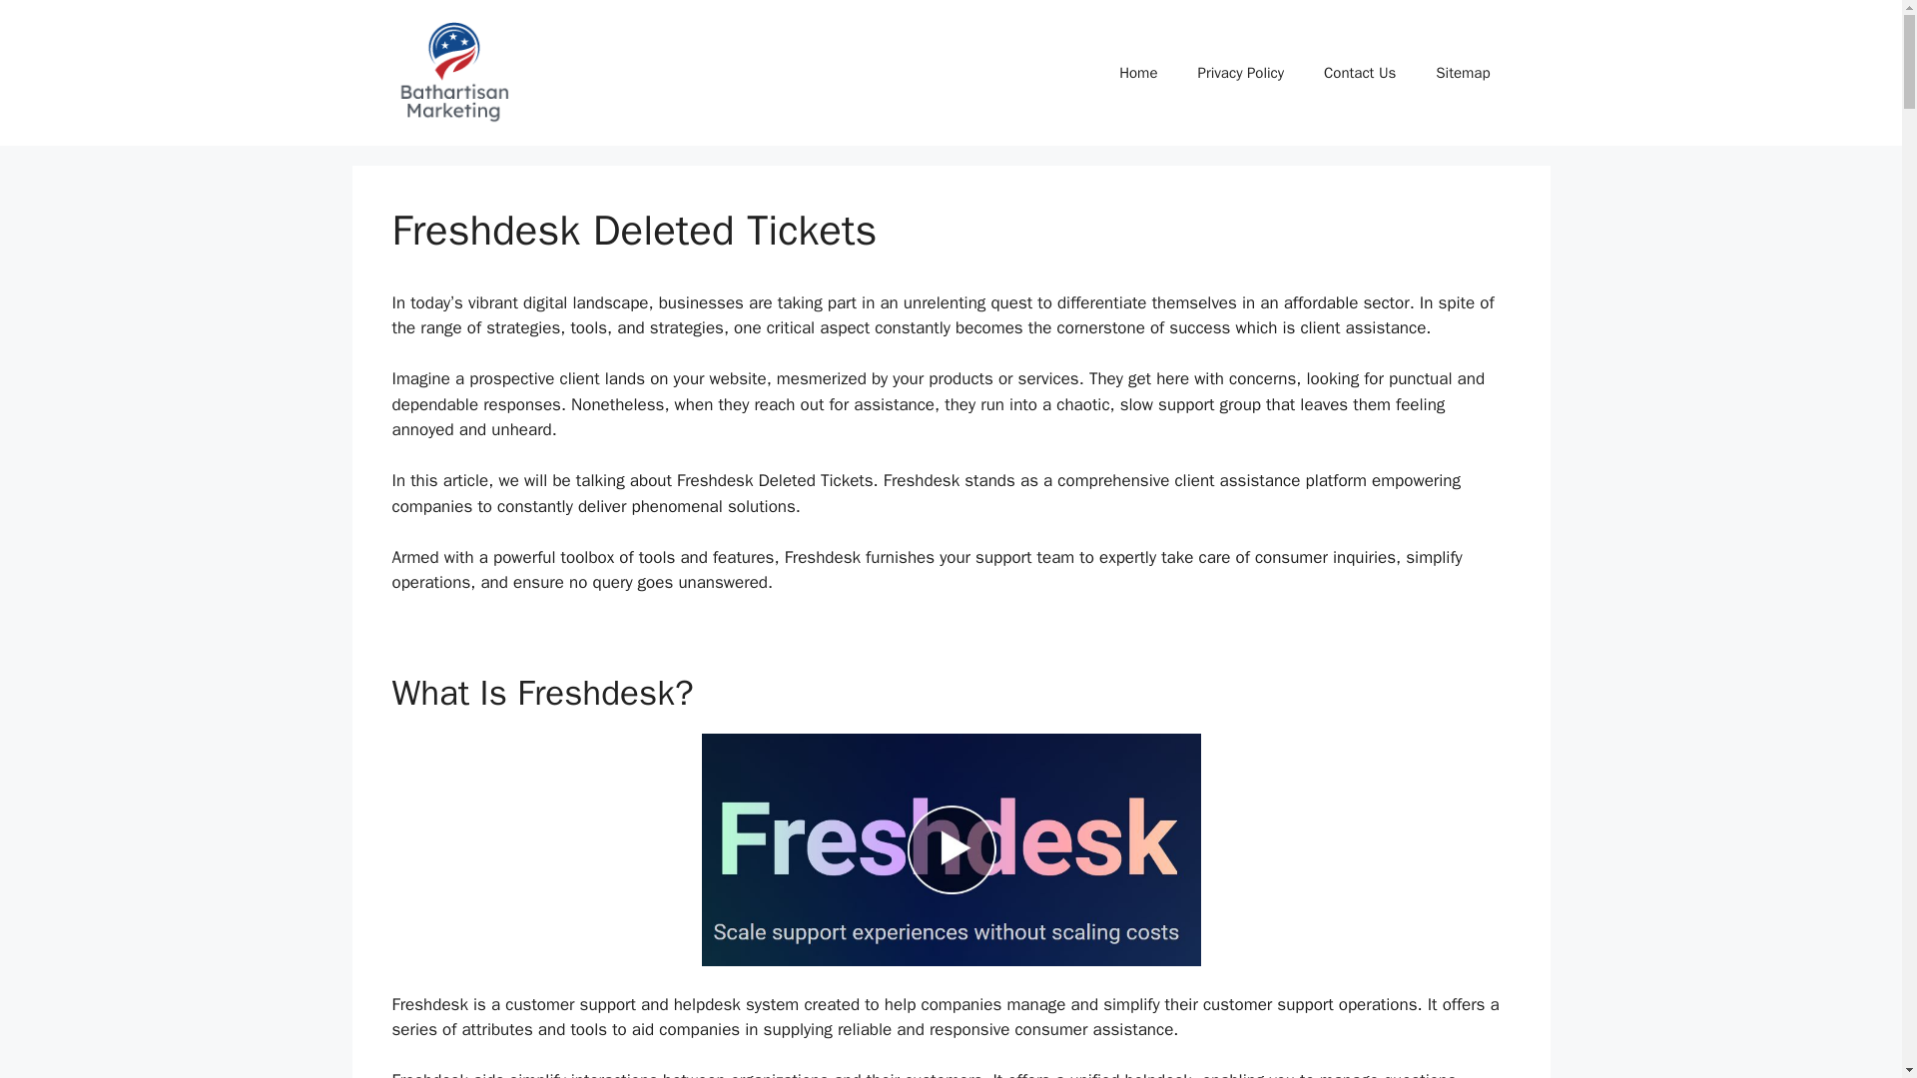 Image resolution: width=1917 pixels, height=1078 pixels. What do you see at coordinates (1137, 72) in the screenshot?
I see `Home` at bounding box center [1137, 72].